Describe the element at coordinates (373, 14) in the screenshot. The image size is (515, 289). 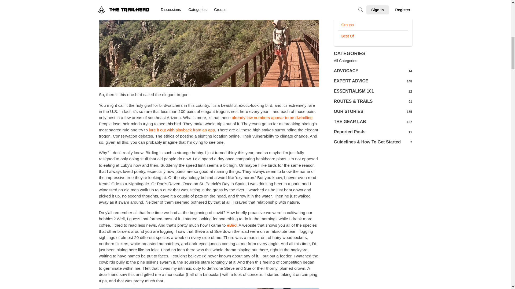
I see `Activity` at that location.